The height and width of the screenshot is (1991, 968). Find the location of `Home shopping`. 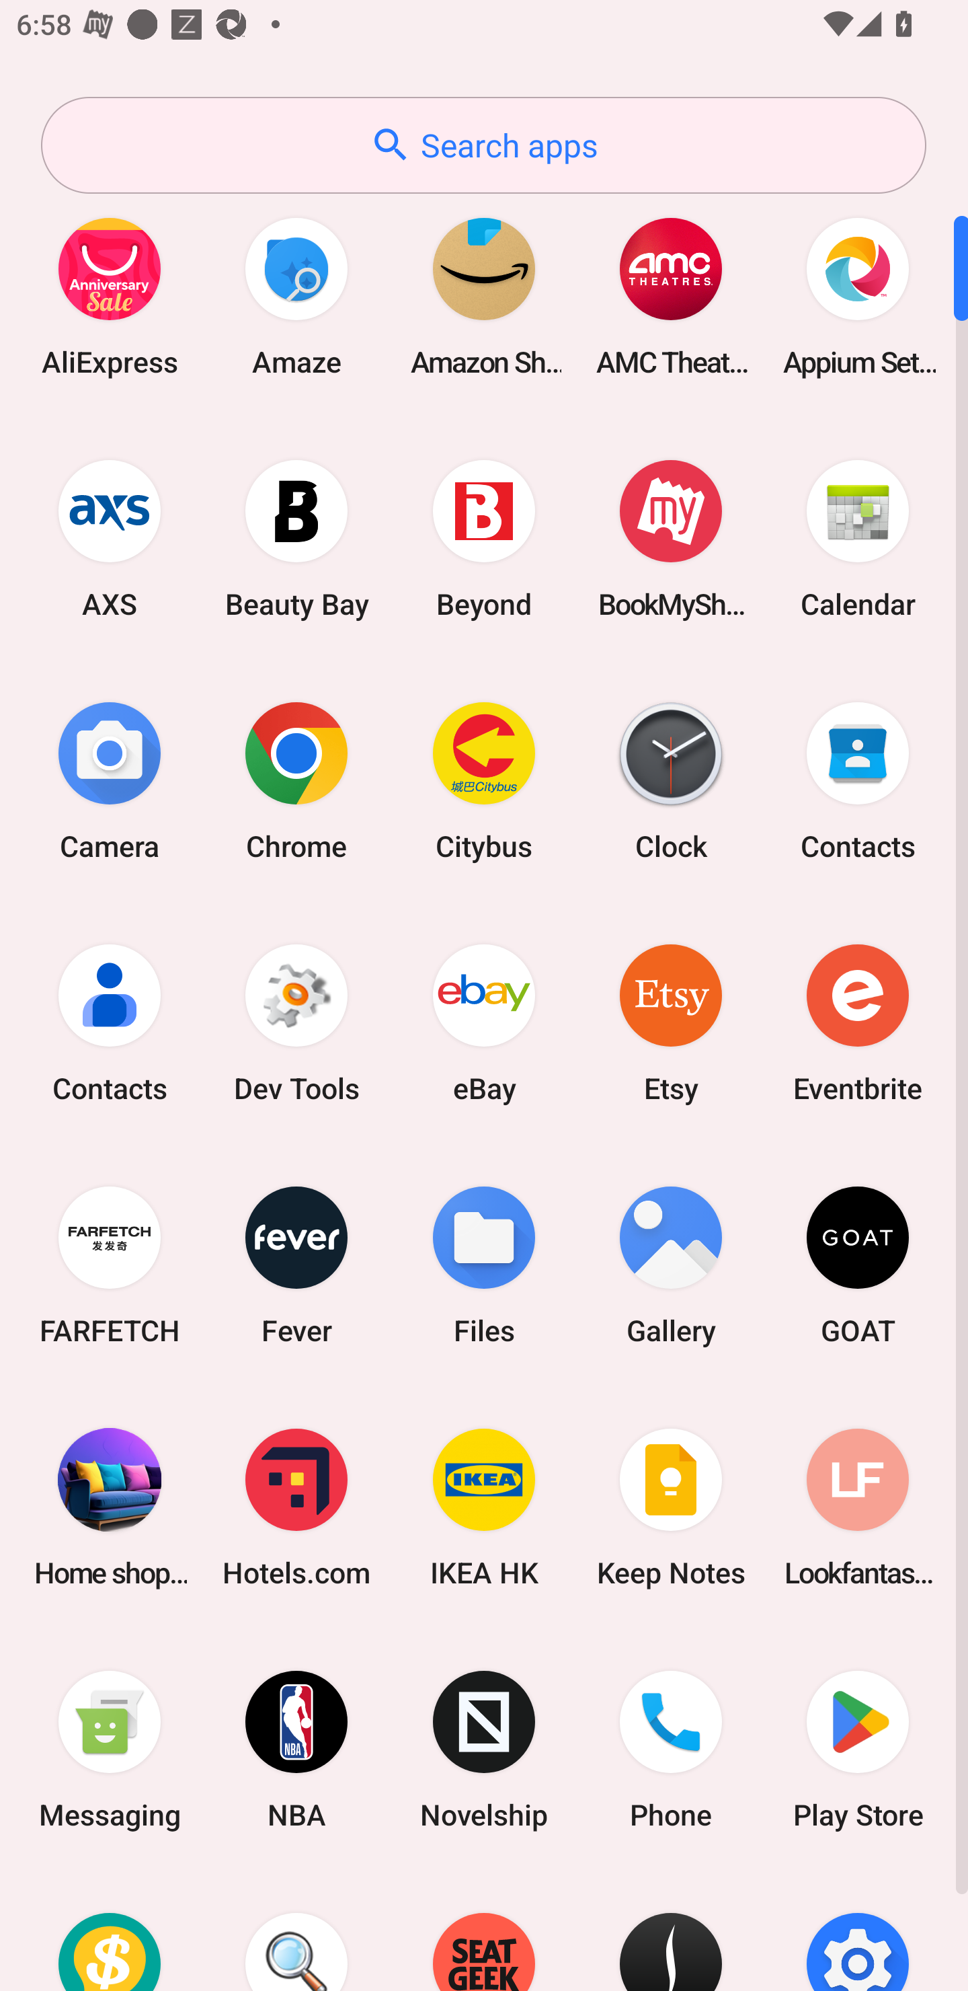

Home shopping is located at coordinates (110, 1507).